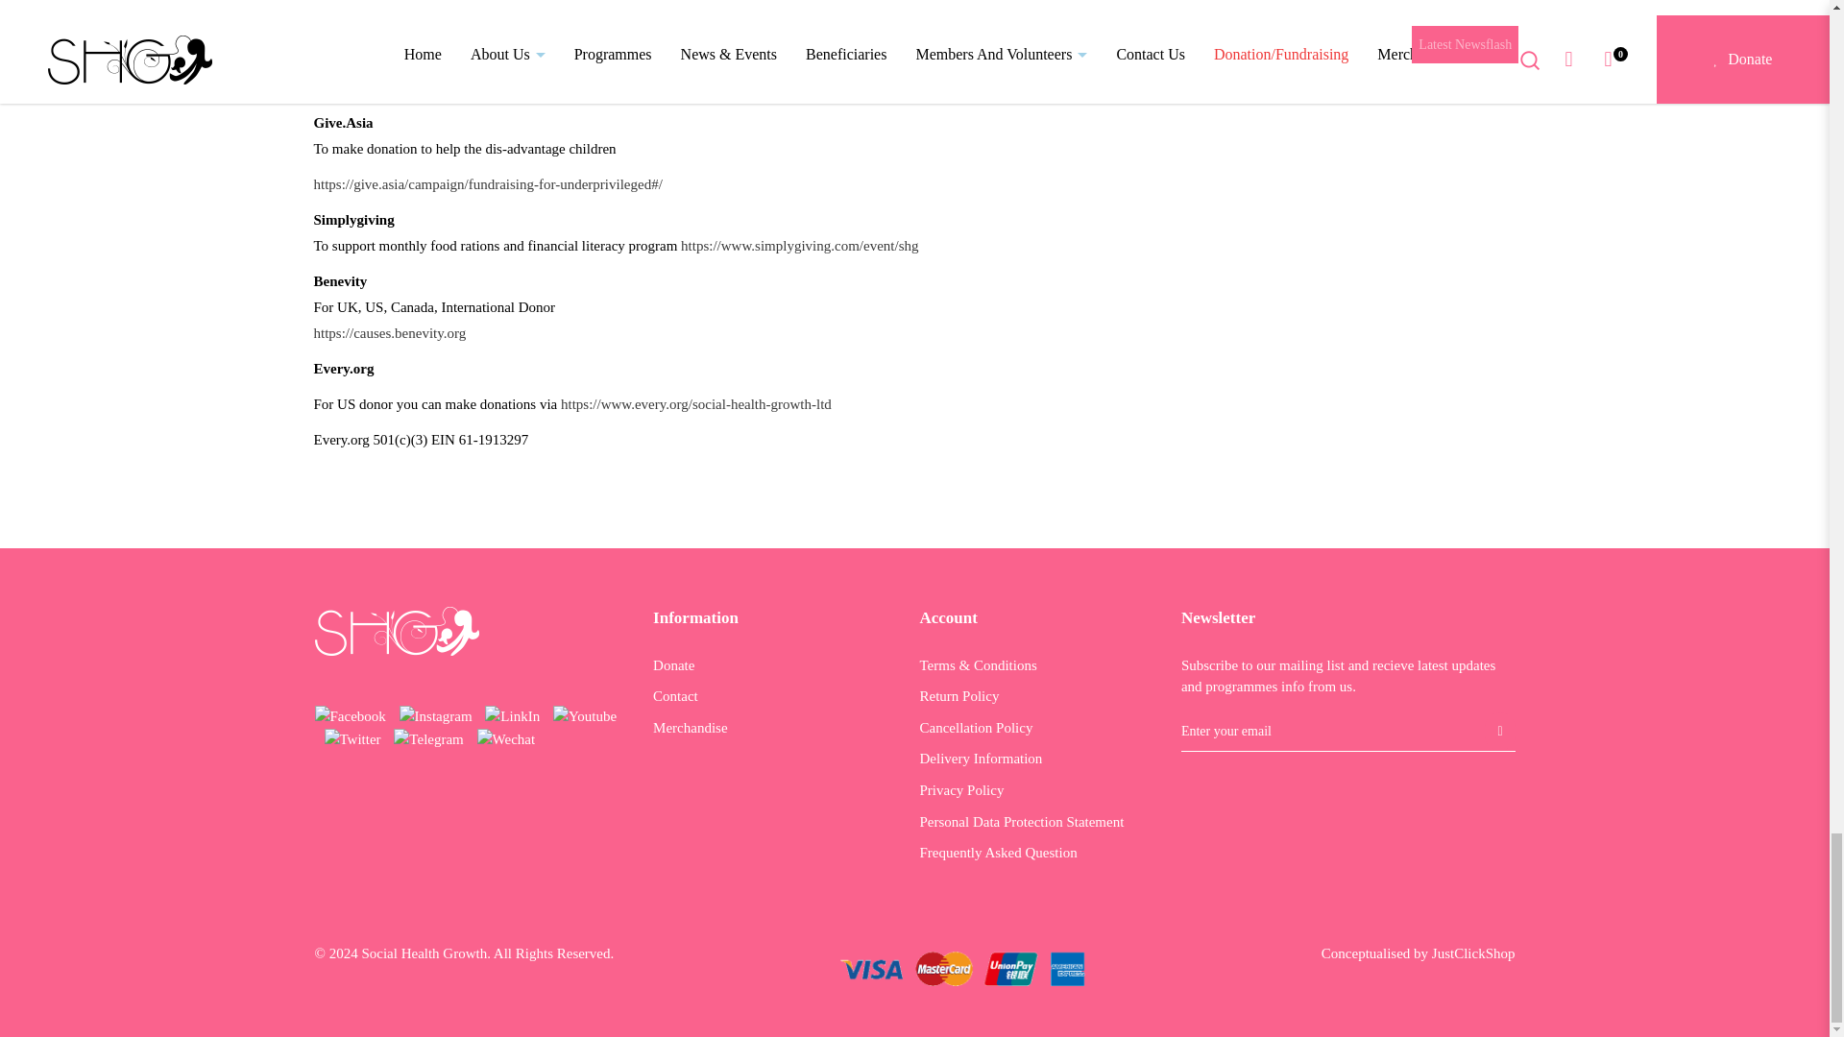 The height and width of the screenshot is (1037, 1844). I want to click on Wechat , so click(507, 737).